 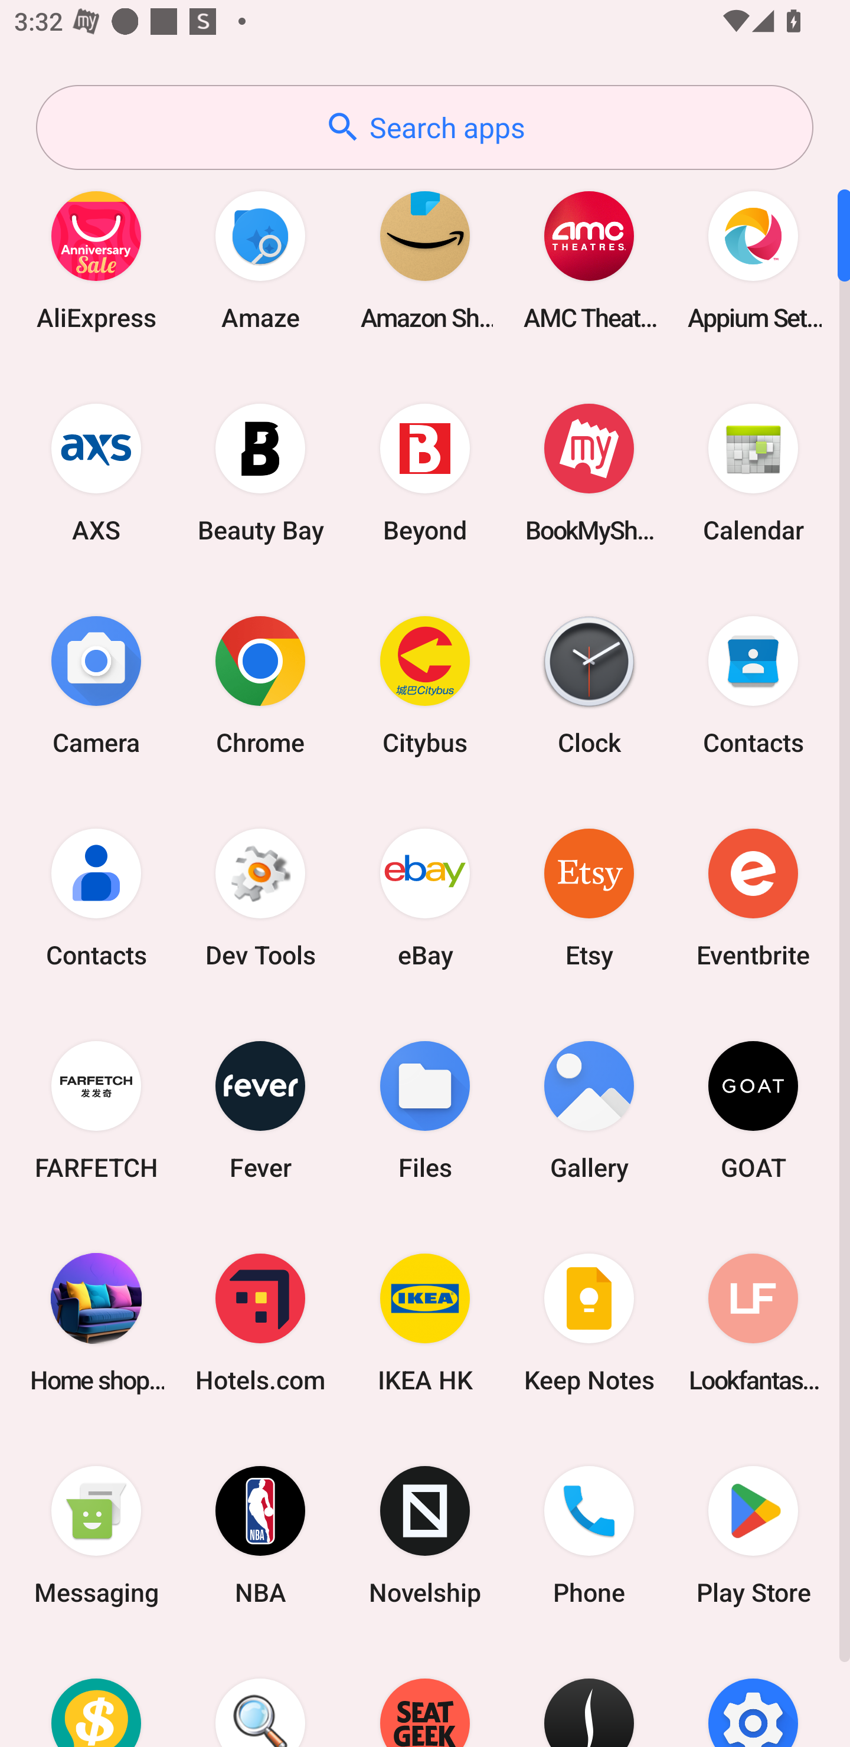 I want to click on Eventbrite, so click(x=753, y=897).